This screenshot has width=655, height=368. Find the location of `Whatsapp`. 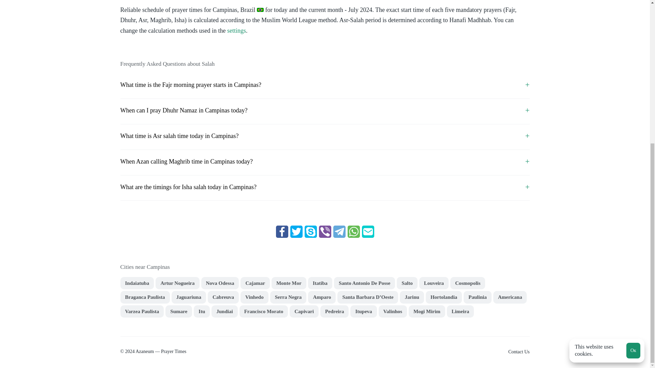

Whatsapp is located at coordinates (353, 232).